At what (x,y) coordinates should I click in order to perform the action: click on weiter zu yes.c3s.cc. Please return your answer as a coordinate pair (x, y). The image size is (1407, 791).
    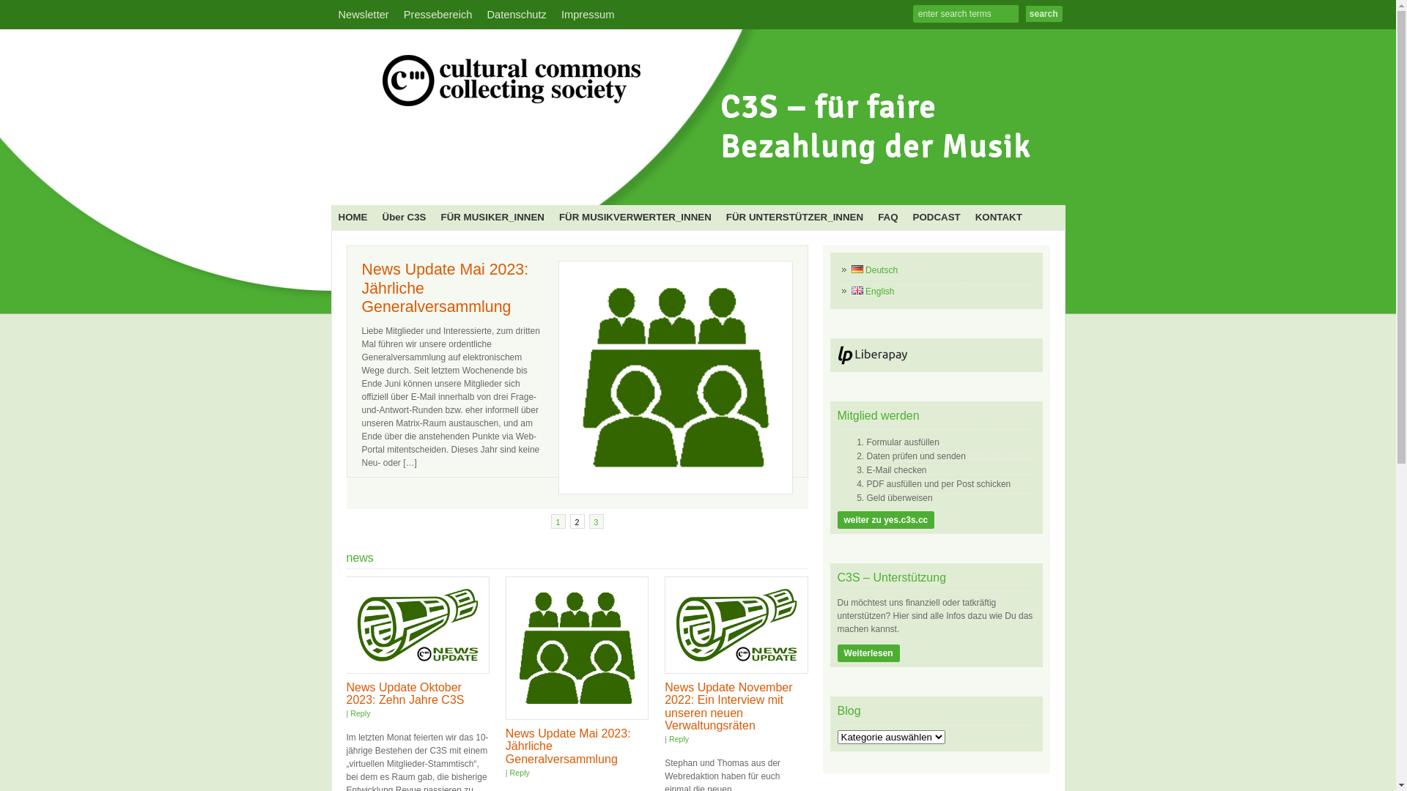
    Looking at the image, I should click on (887, 520).